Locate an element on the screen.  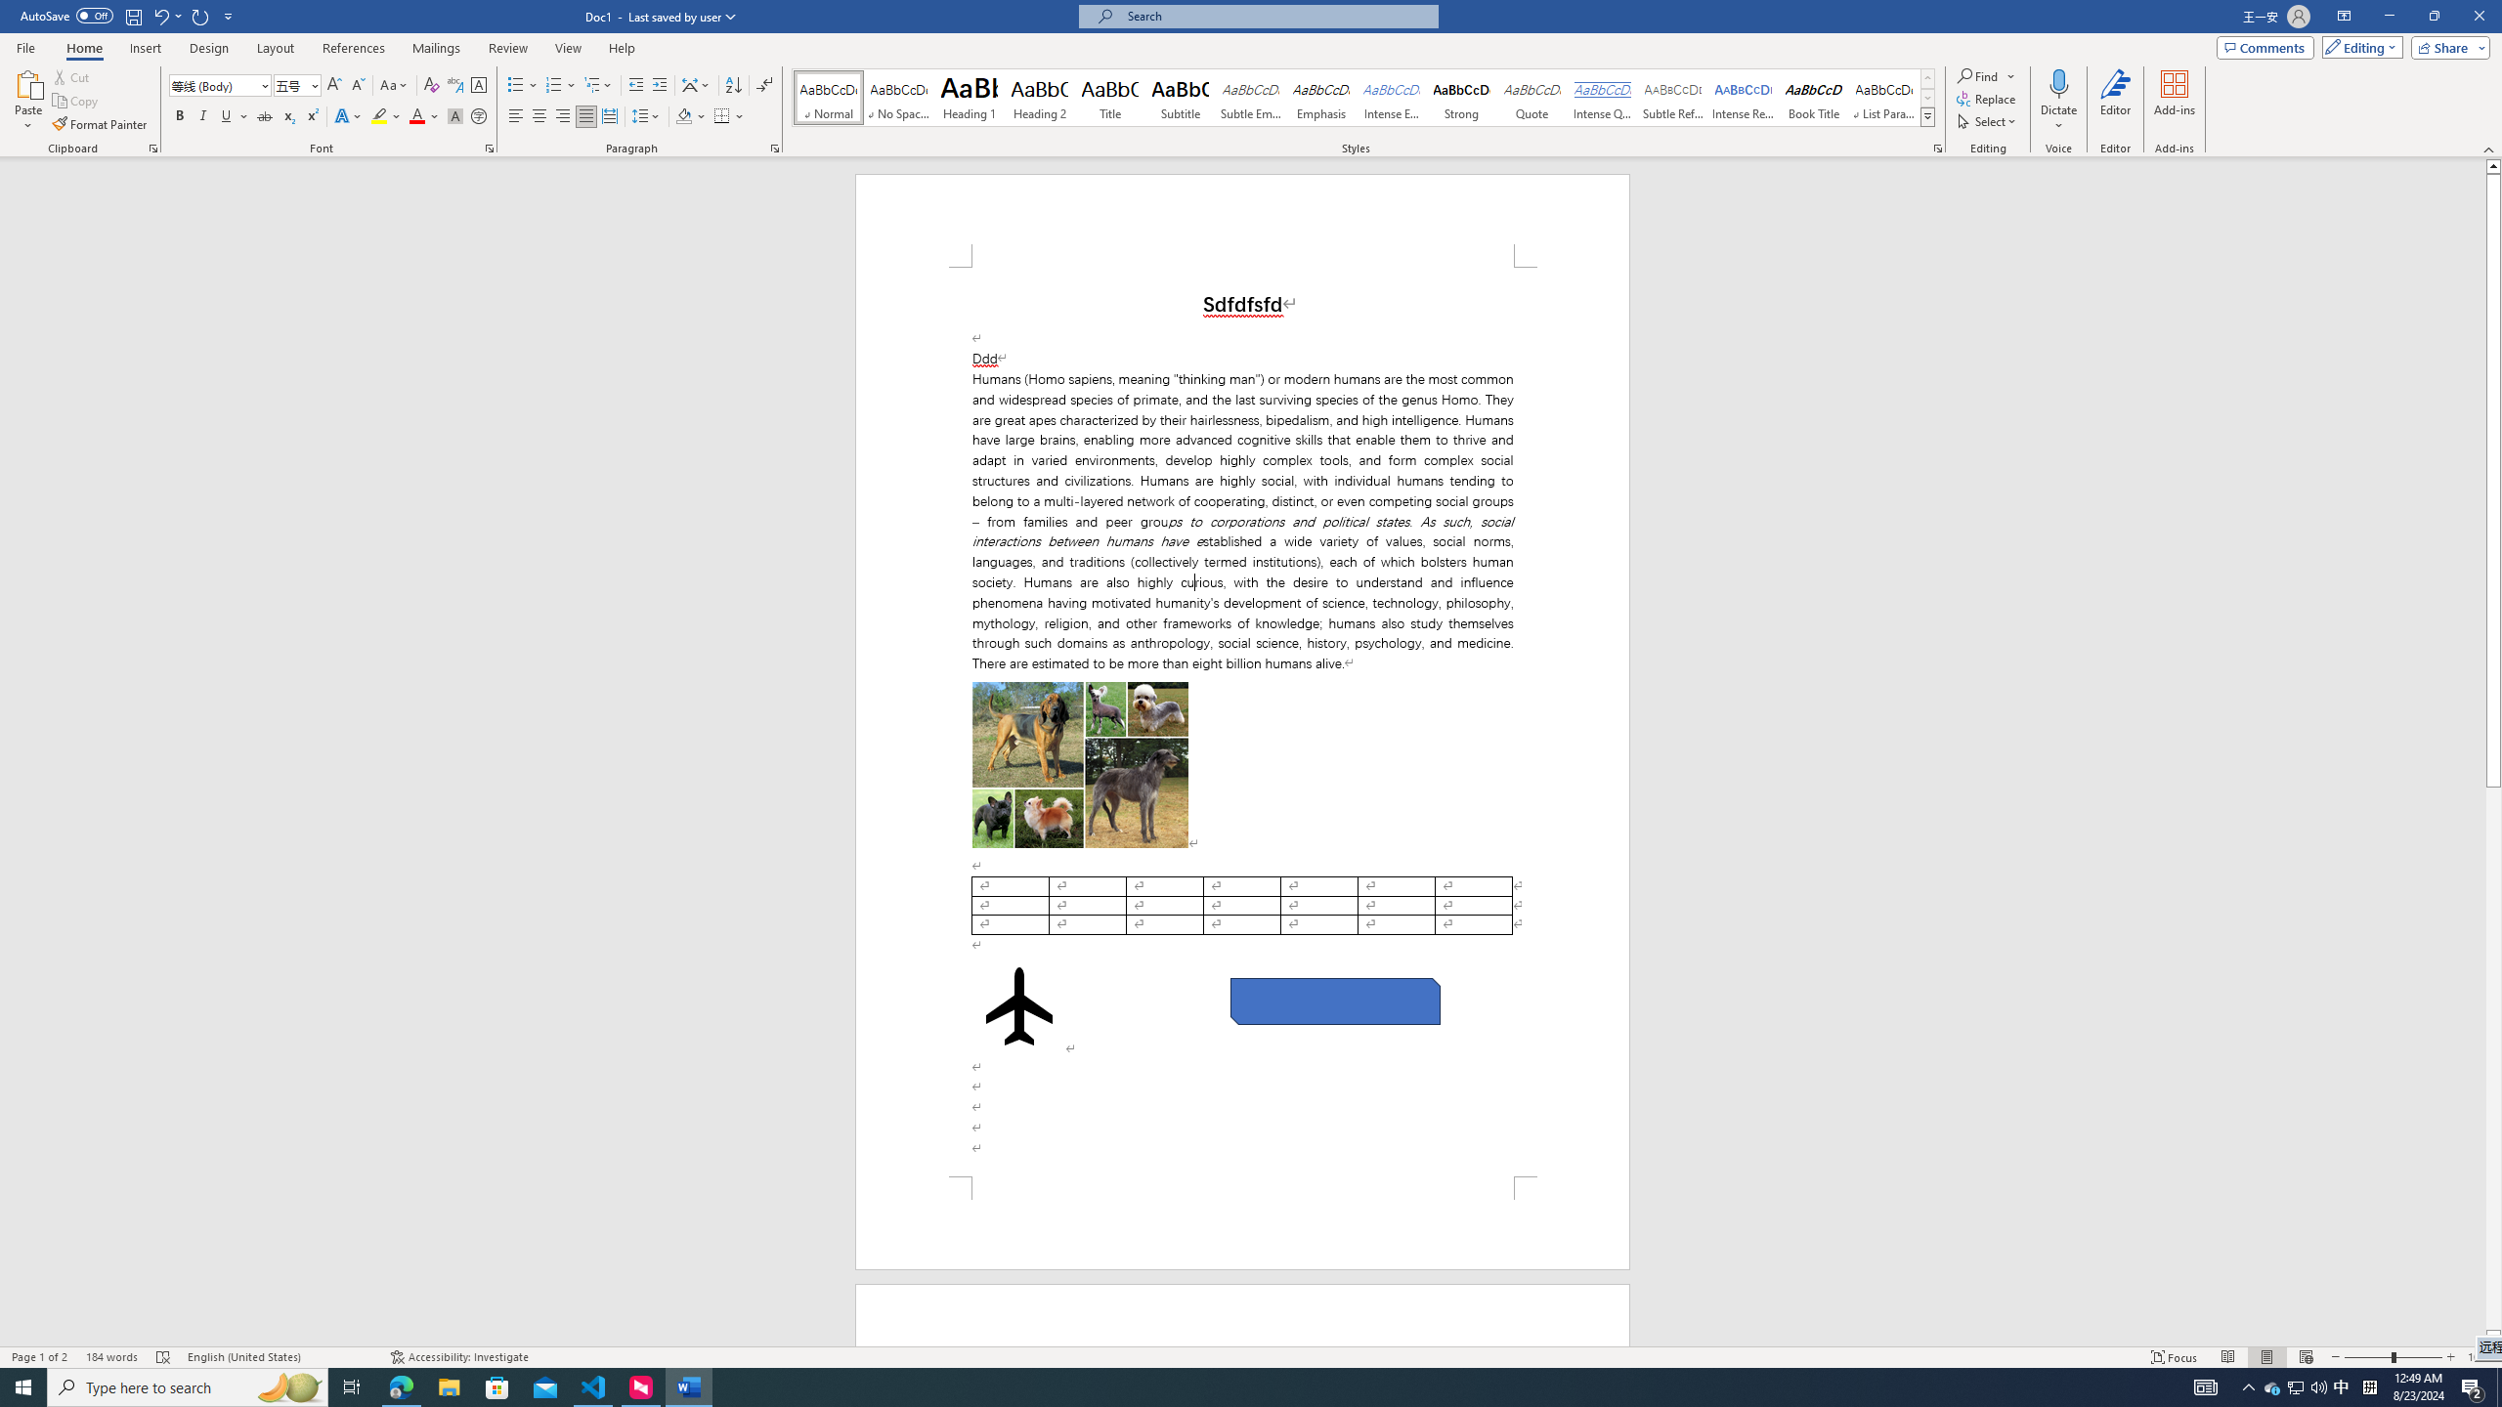
Character Shading is located at coordinates (455, 117).